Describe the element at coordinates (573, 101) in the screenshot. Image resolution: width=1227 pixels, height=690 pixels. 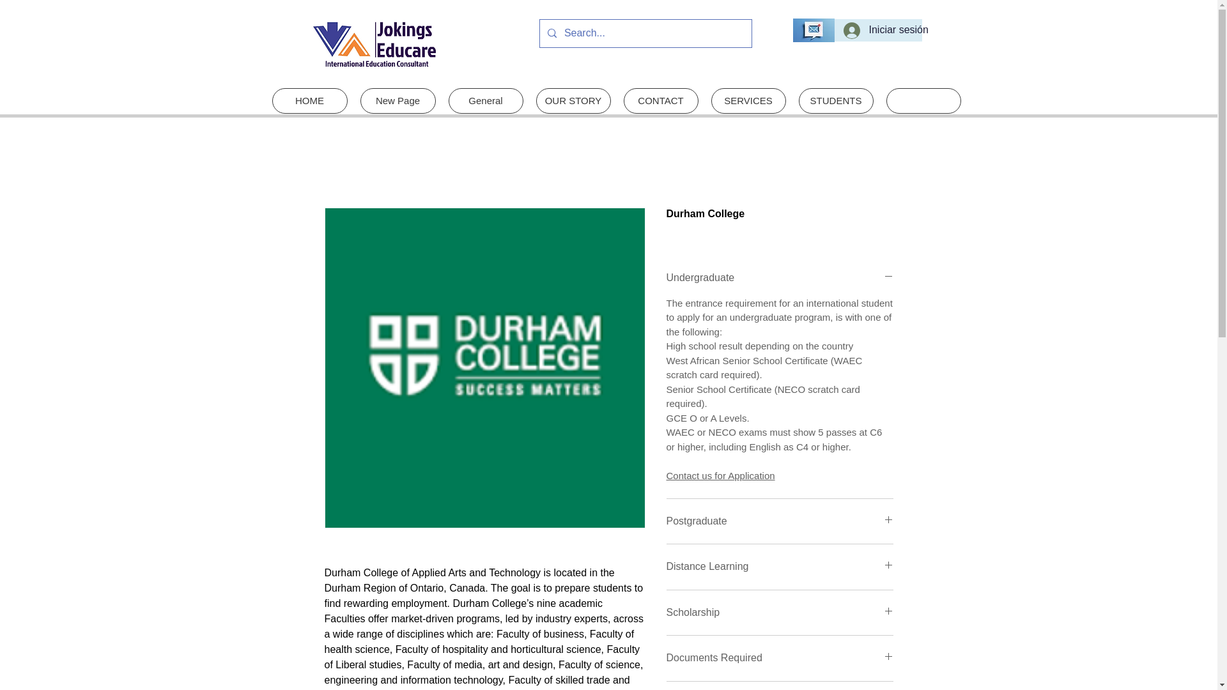
I see `OUR STORY` at that location.